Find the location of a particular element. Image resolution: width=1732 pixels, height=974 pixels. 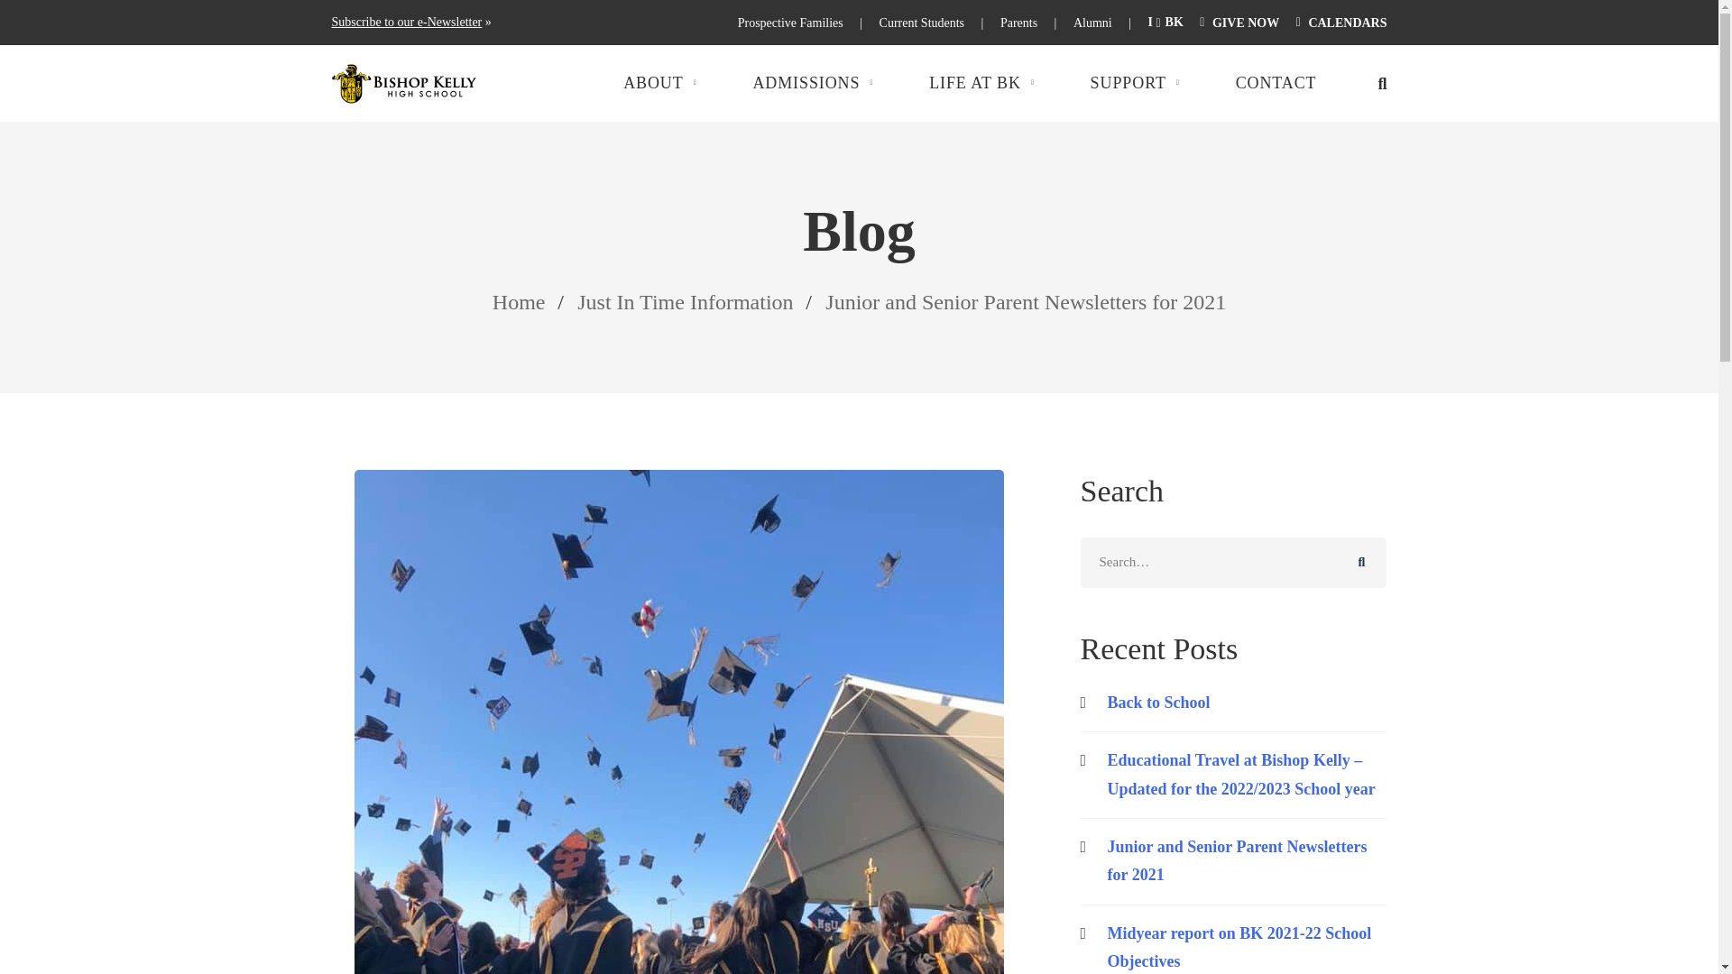

Prospective Families is located at coordinates (790, 23).